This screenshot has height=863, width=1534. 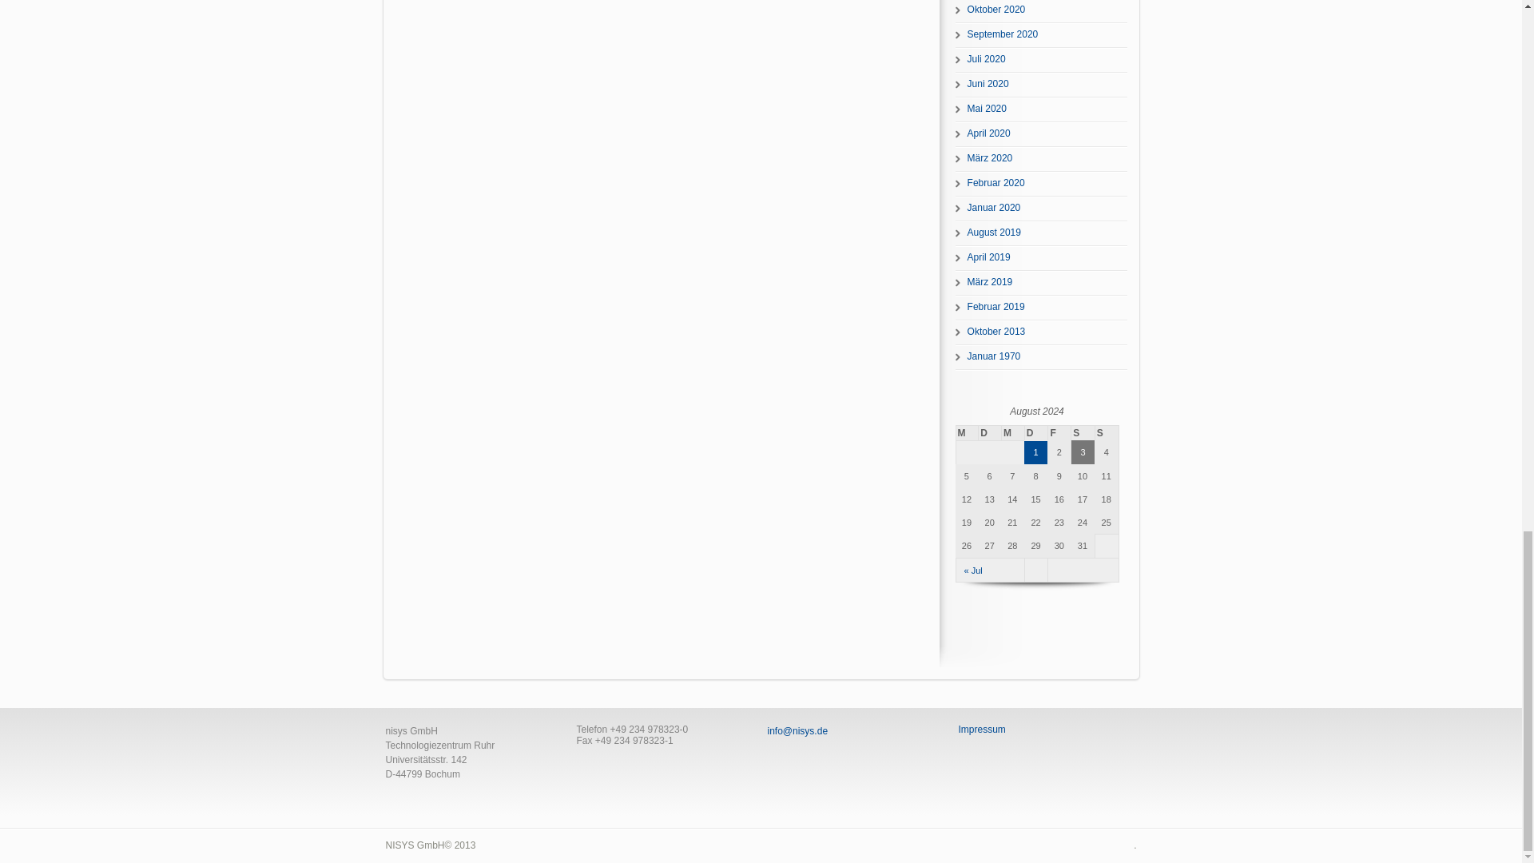 I want to click on Mittwoch, so click(x=1013, y=433).